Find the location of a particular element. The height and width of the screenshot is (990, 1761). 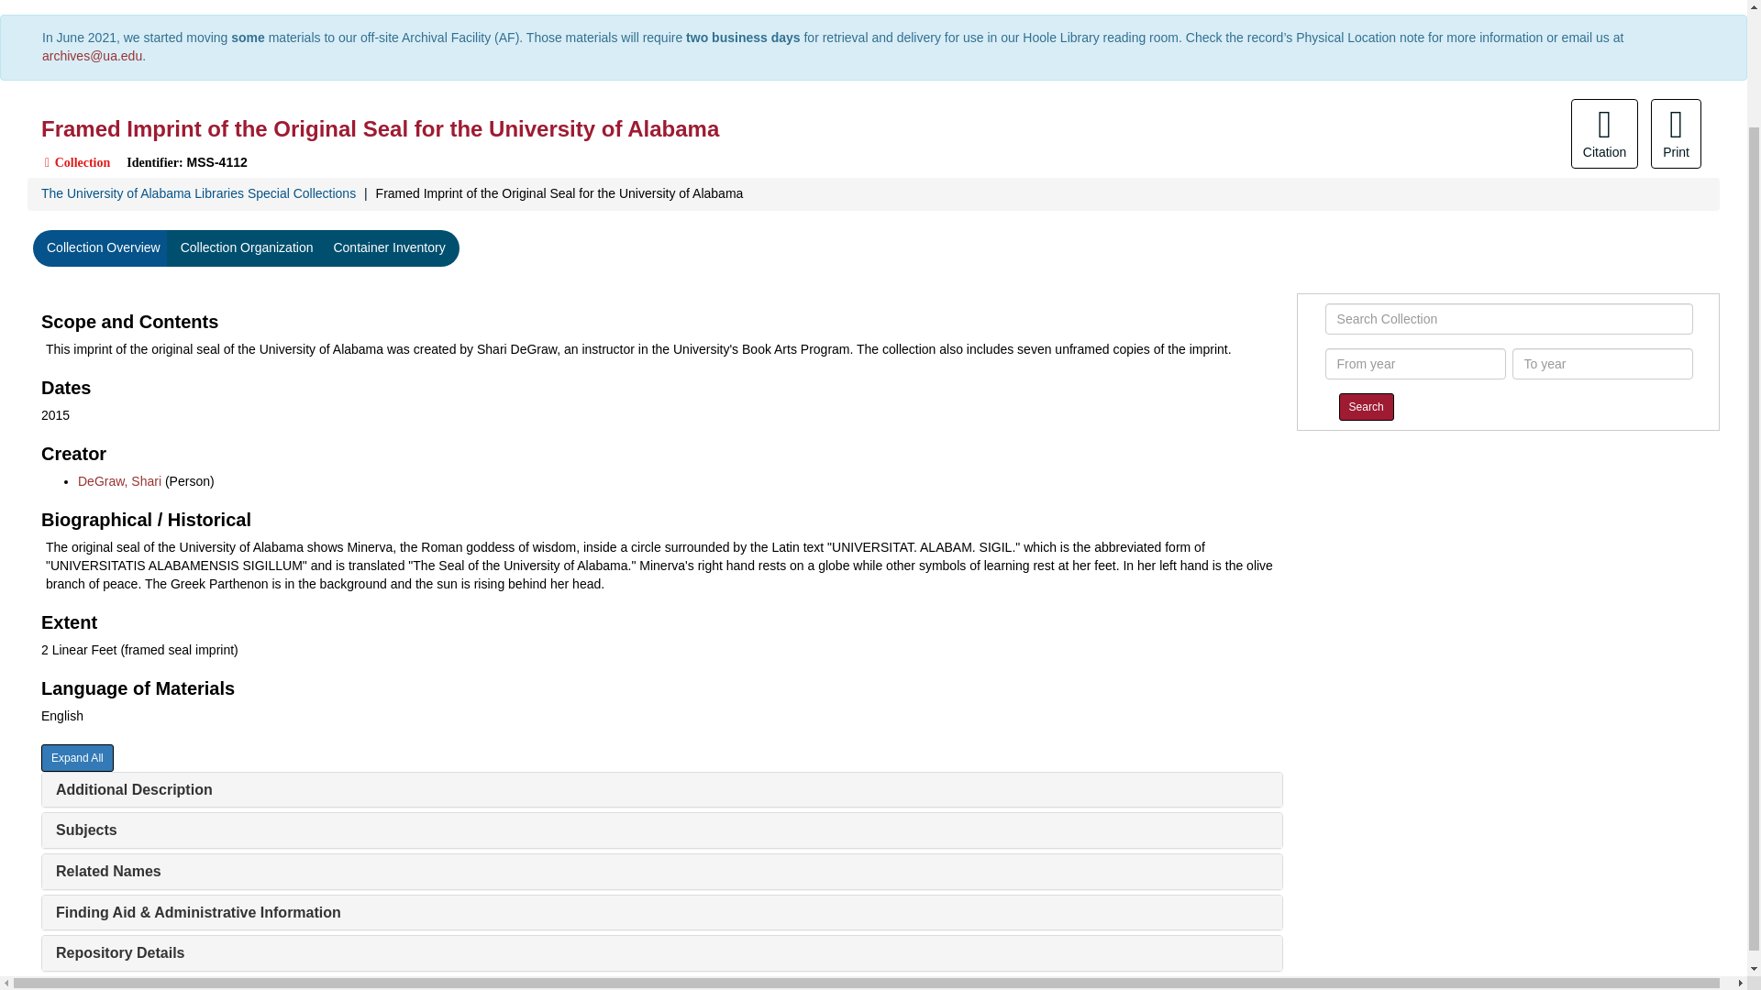

Related Names is located at coordinates (108, 871).